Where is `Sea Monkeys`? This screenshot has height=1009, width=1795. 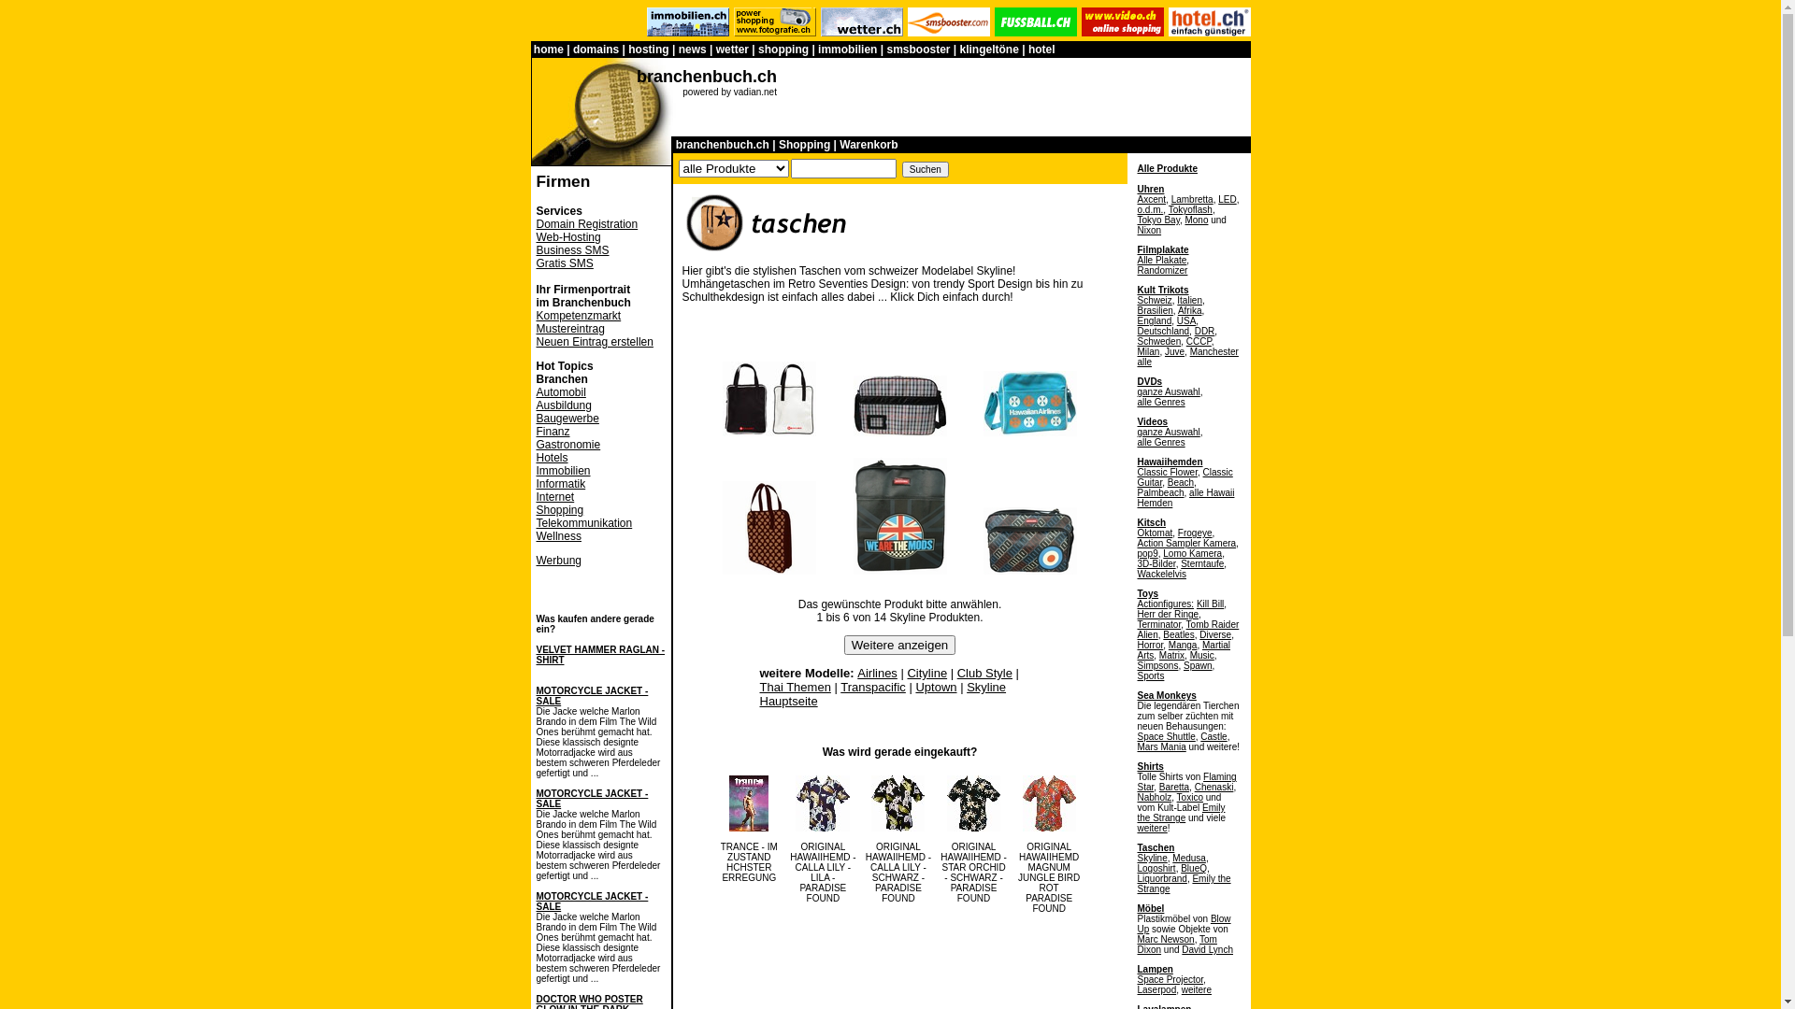
Sea Monkeys is located at coordinates (1167, 695).